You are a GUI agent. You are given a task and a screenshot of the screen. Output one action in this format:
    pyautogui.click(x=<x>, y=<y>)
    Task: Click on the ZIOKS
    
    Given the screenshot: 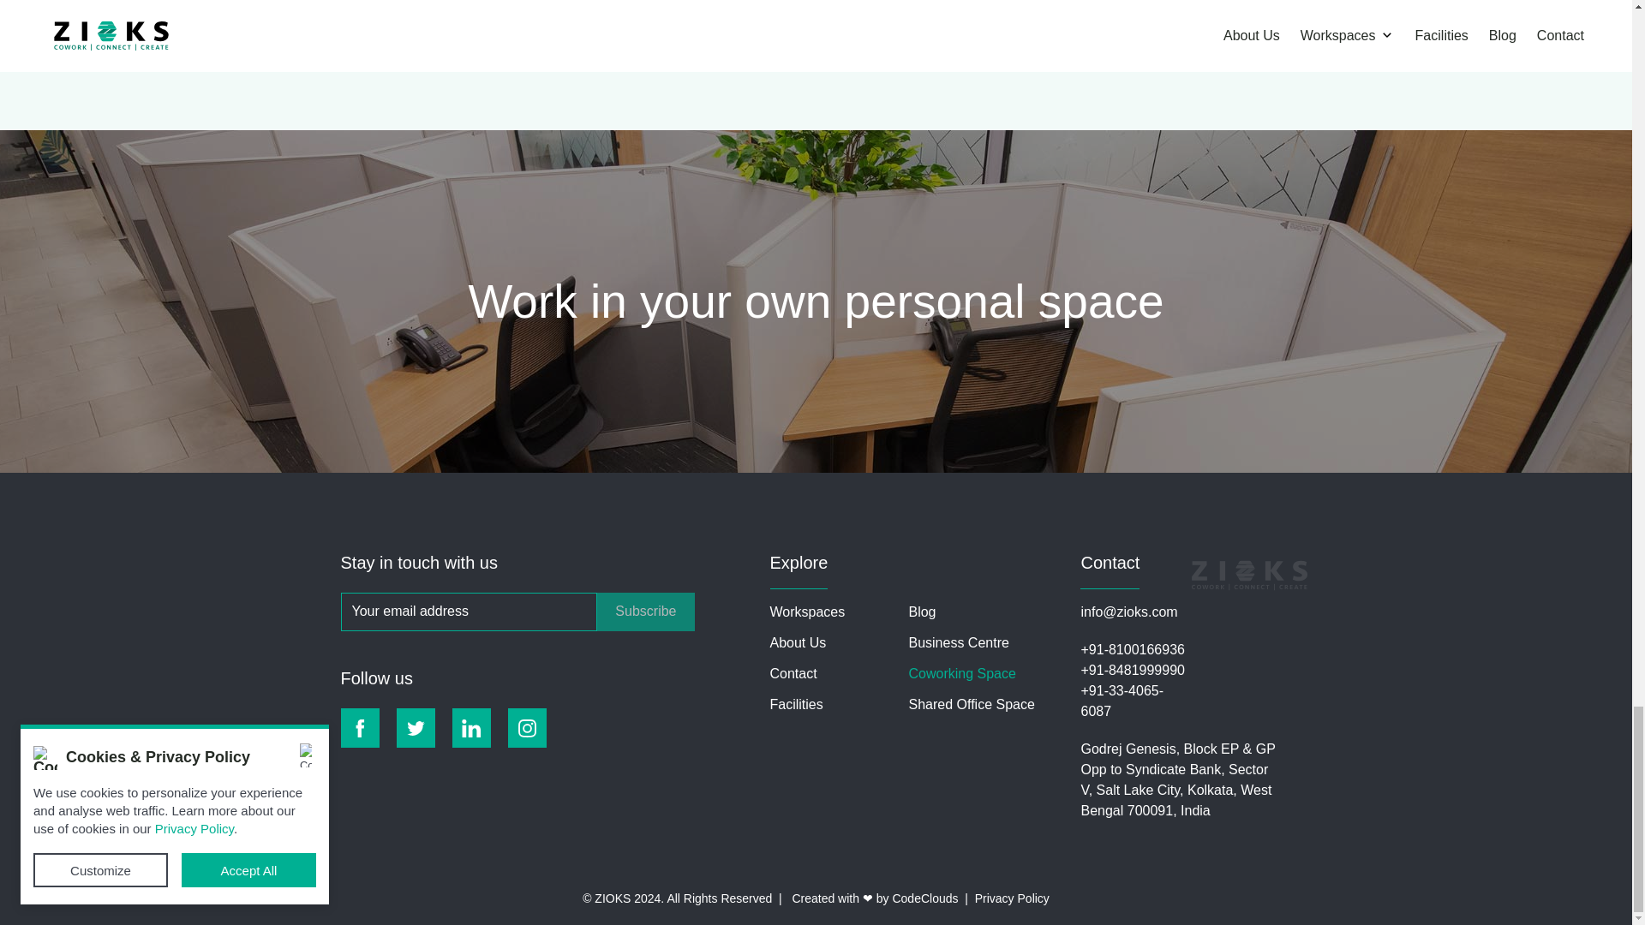 What is the action you would take?
    pyautogui.click(x=387, y=33)
    